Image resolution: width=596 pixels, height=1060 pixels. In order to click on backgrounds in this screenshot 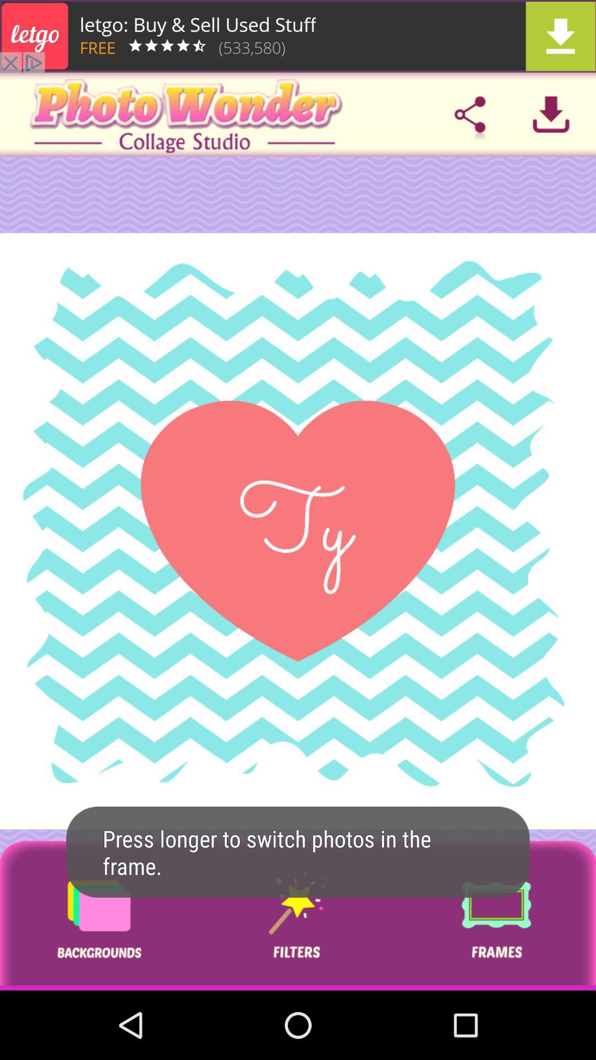, I will do `click(99, 915)`.